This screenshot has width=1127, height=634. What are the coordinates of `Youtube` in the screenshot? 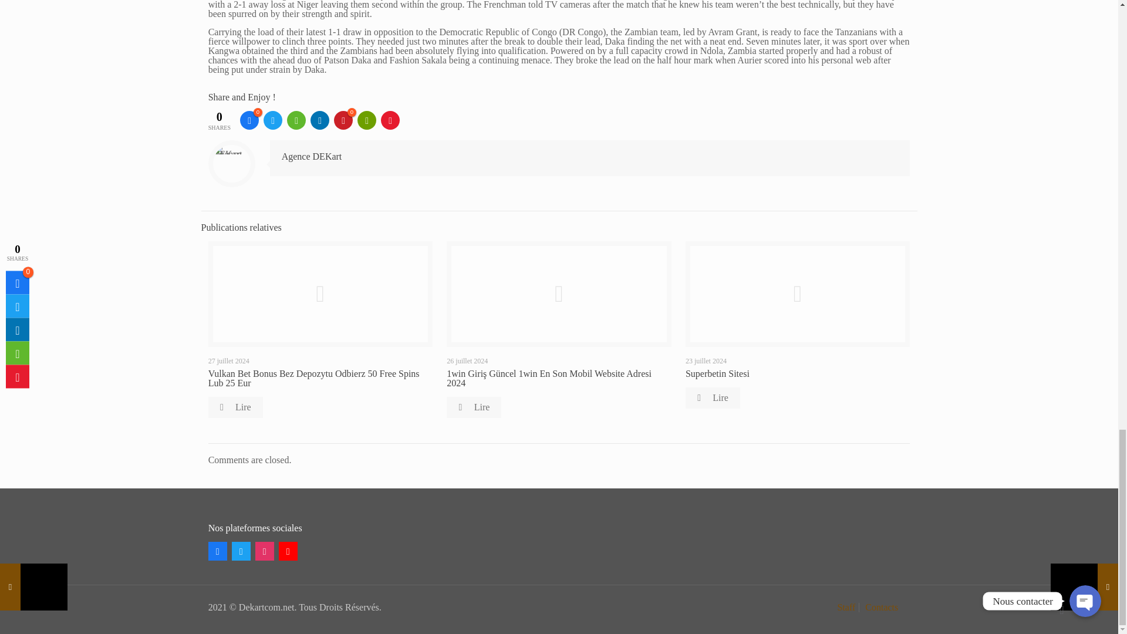 It's located at (288, 551).